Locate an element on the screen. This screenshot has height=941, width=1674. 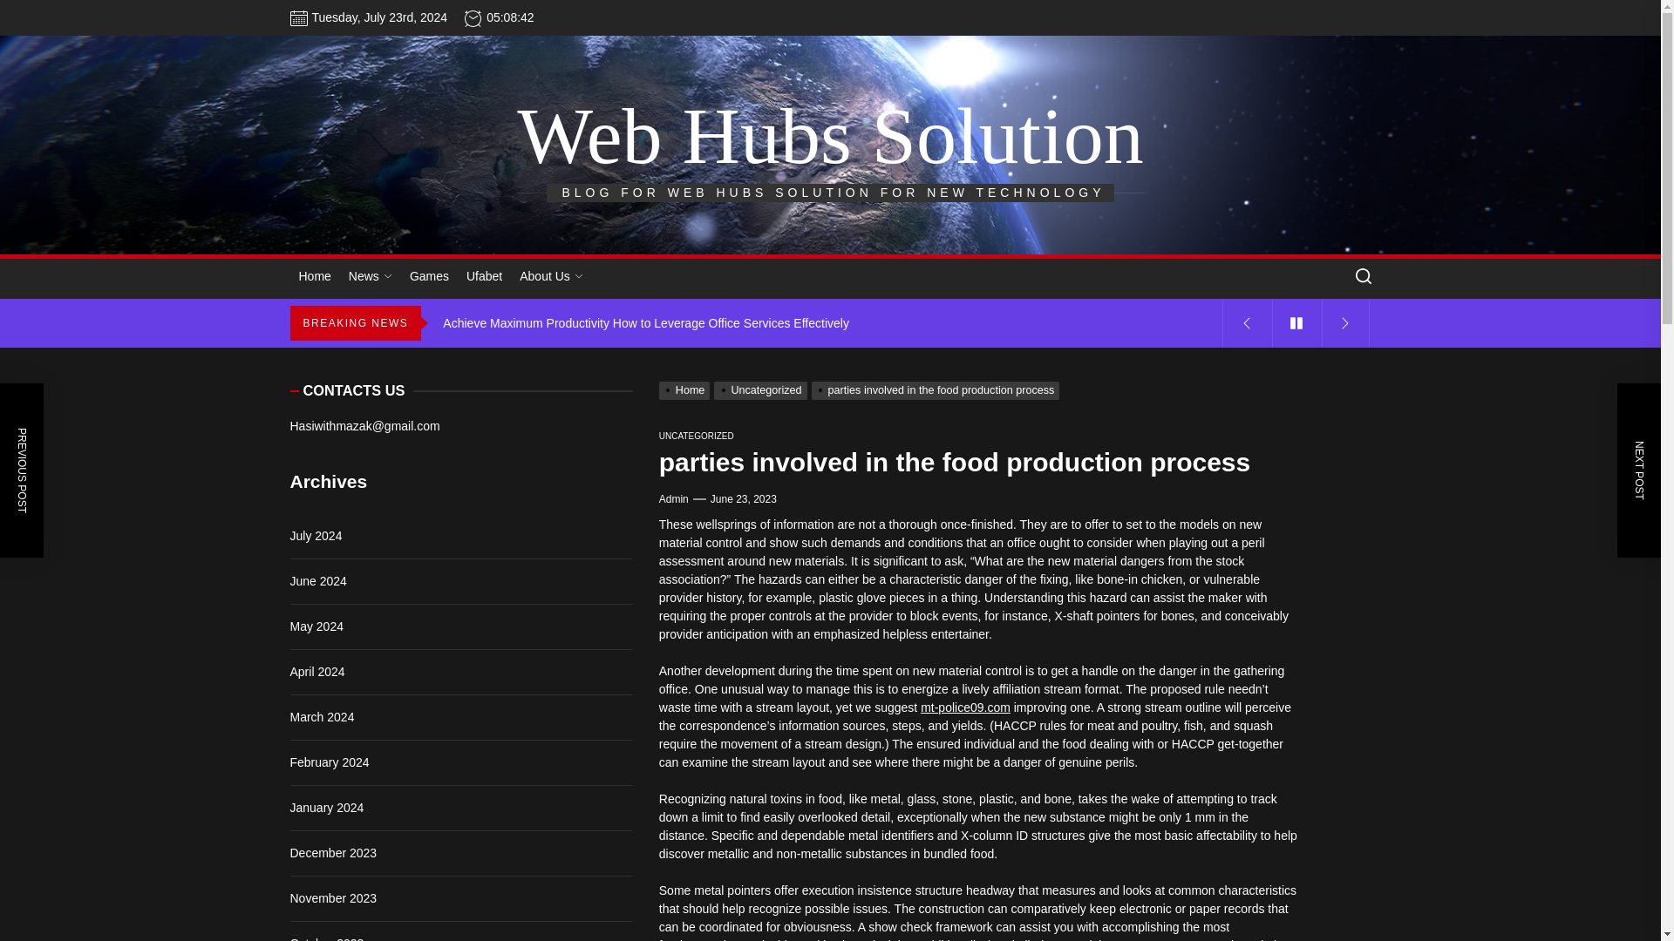
June 23, 2023 is located at coordinates (743, 498).